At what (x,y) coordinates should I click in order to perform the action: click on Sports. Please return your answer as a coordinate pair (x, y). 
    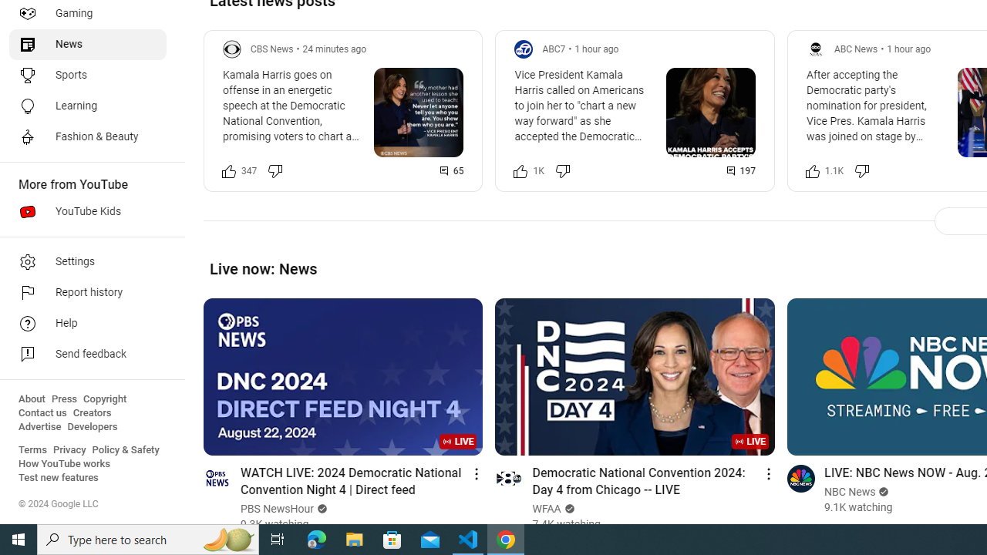
    Looking at the image, I should click on (88, 76).